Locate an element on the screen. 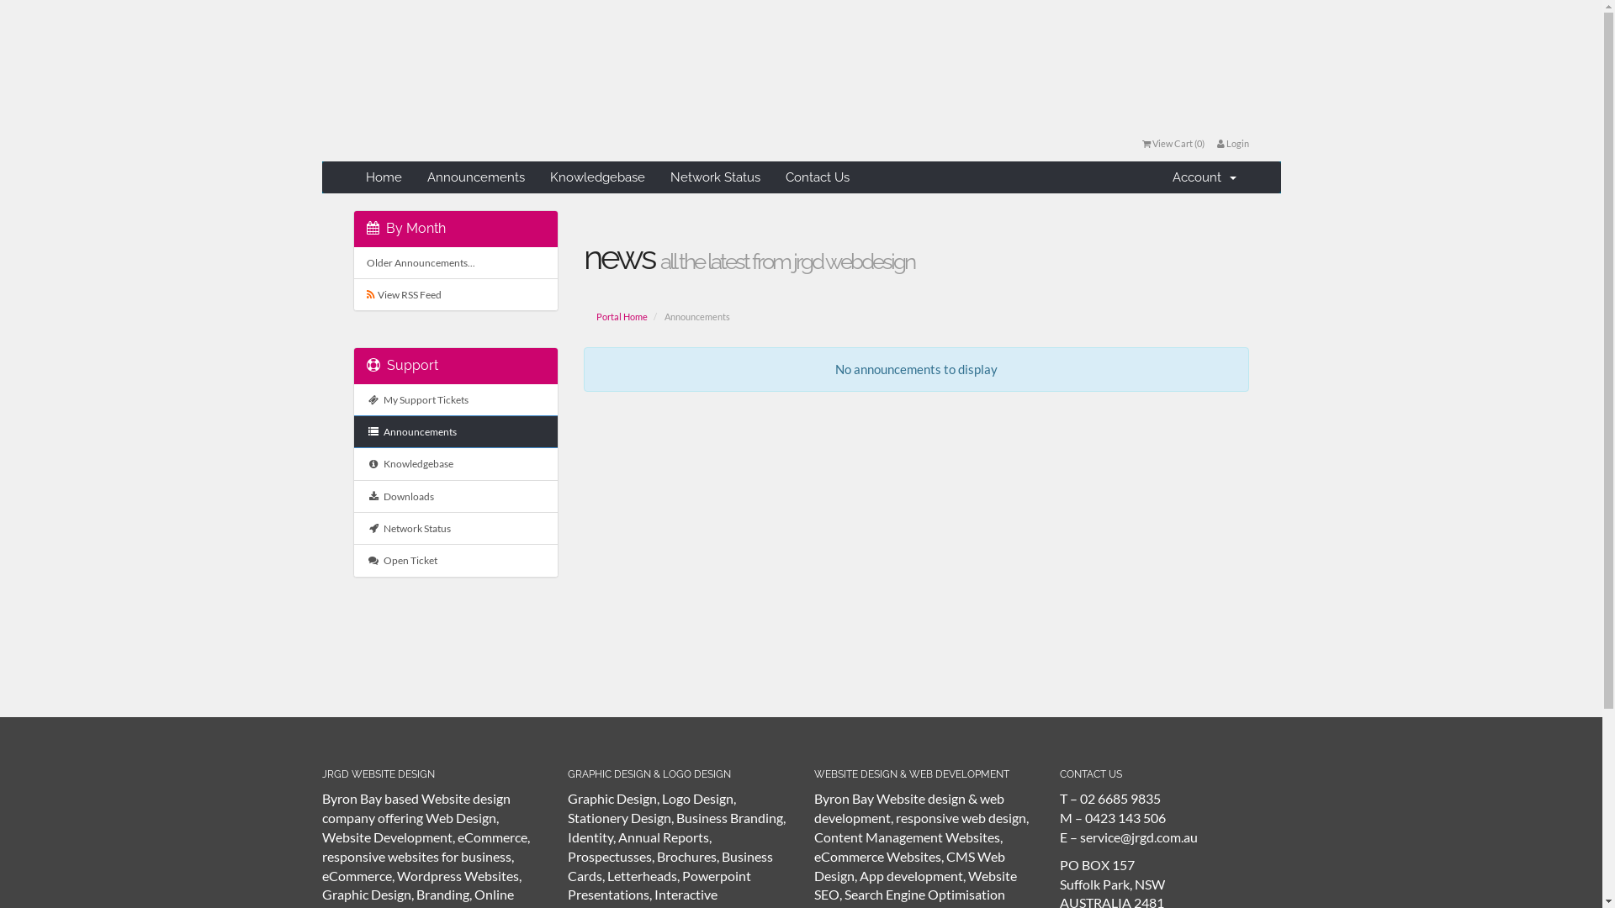 The image size is (1615, 908). Home is located at coordinates (384, 177).